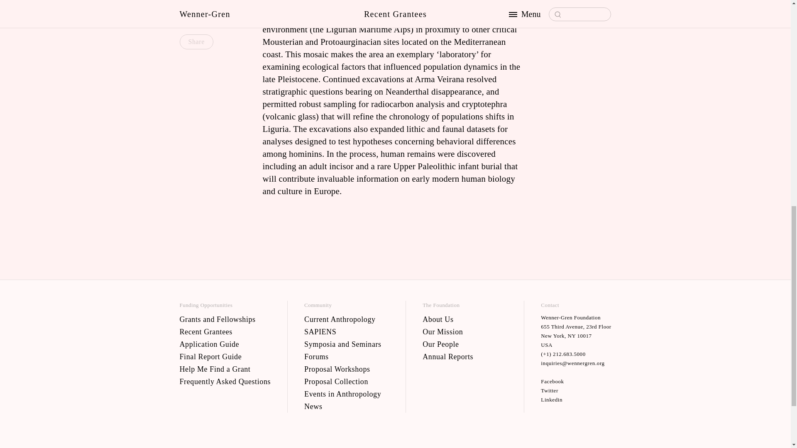 This screenshot has width=797, height=448. I want to click on Proposal Workshops, so click(346, 368).